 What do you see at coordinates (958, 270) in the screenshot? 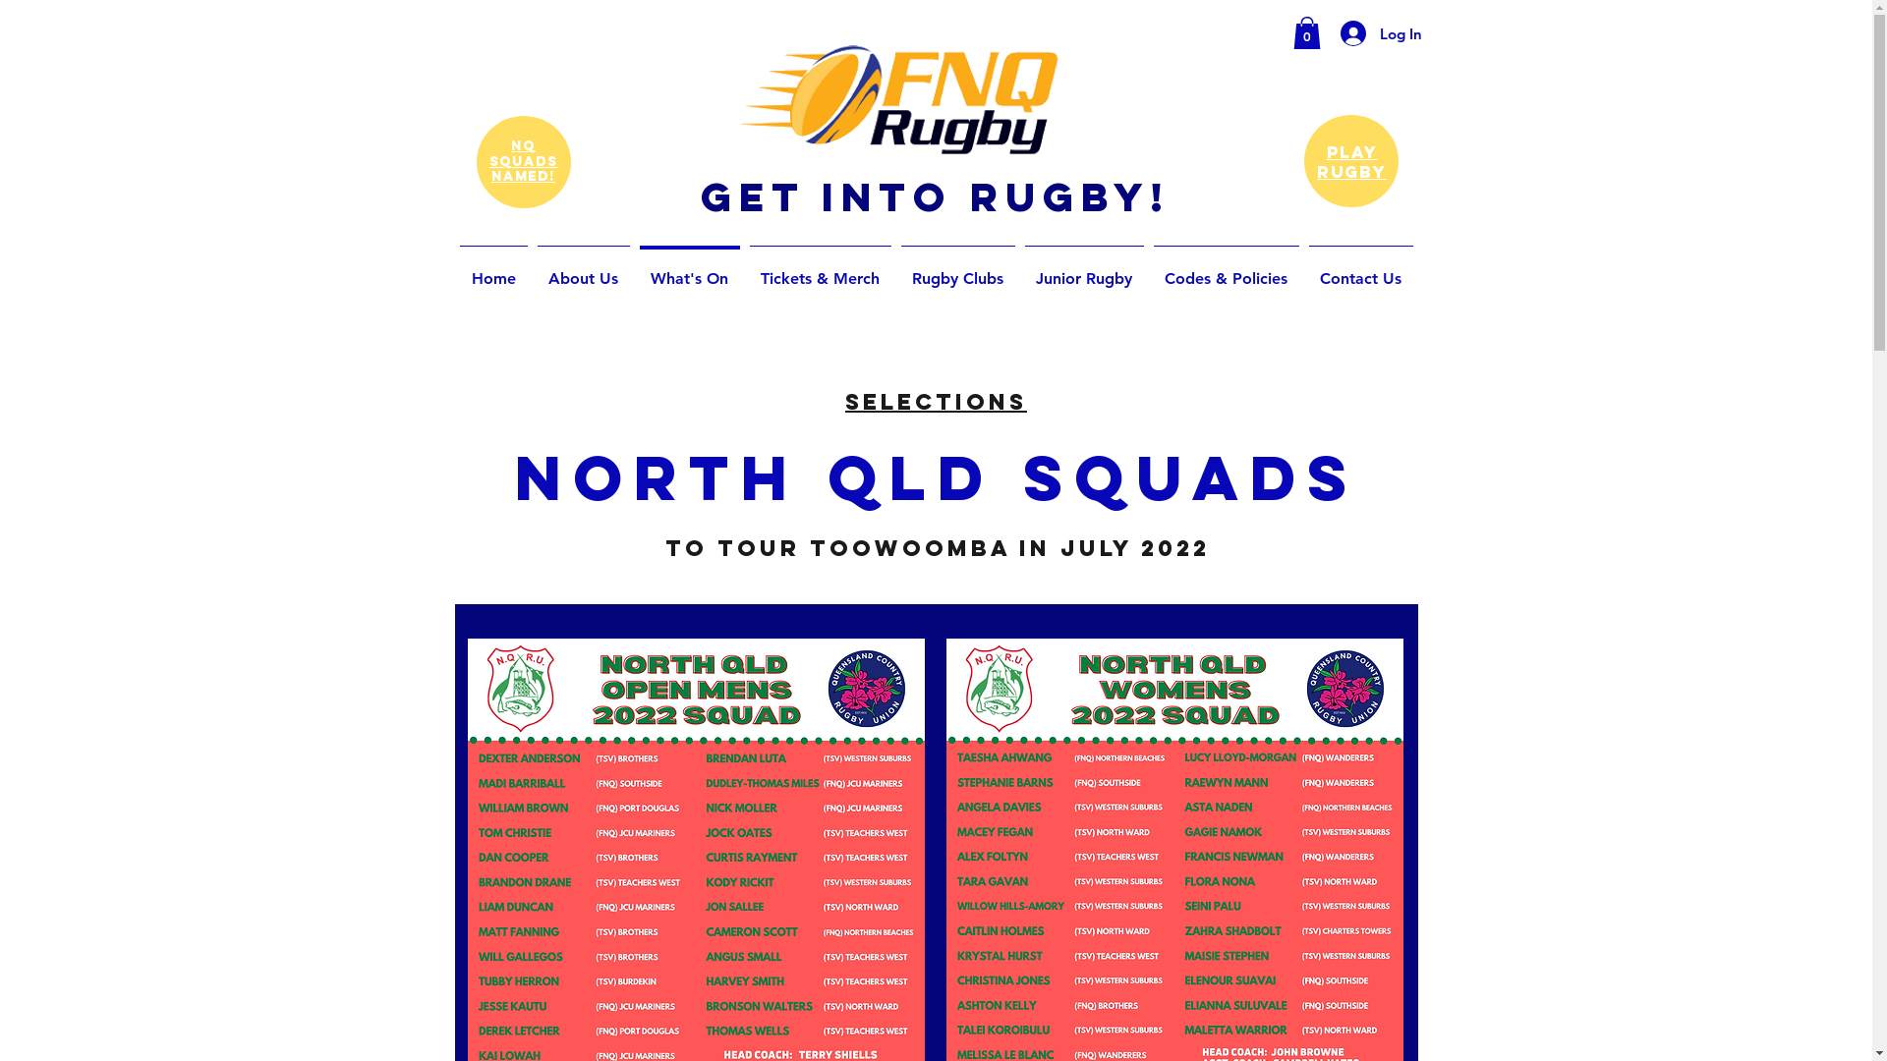
I see `Rugby Clubs` at bounding box center [958, 270].